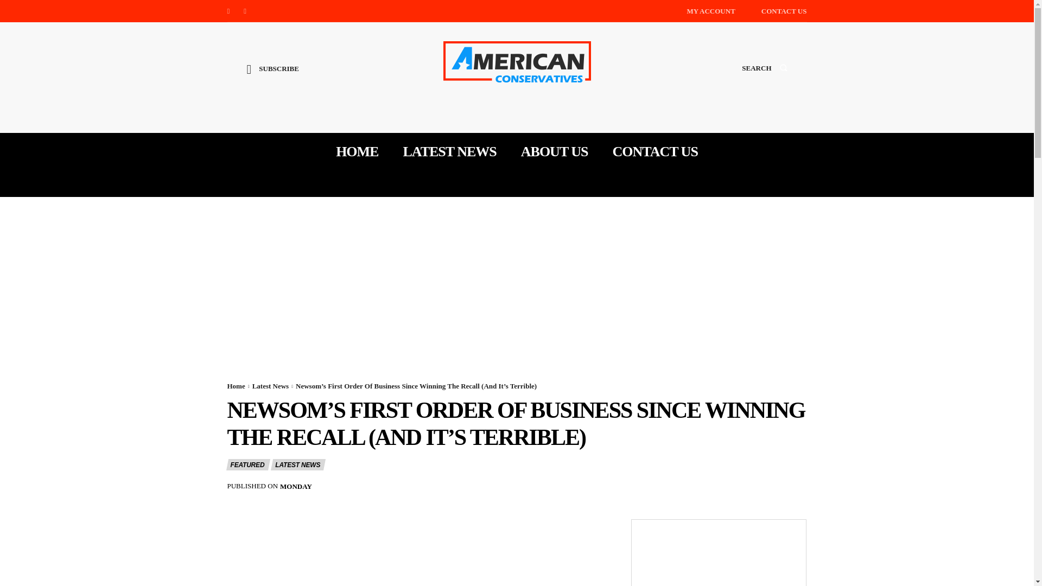  Describe the element at coordinates (228, 11) in the screenshot. I see `Facebook` at that location.